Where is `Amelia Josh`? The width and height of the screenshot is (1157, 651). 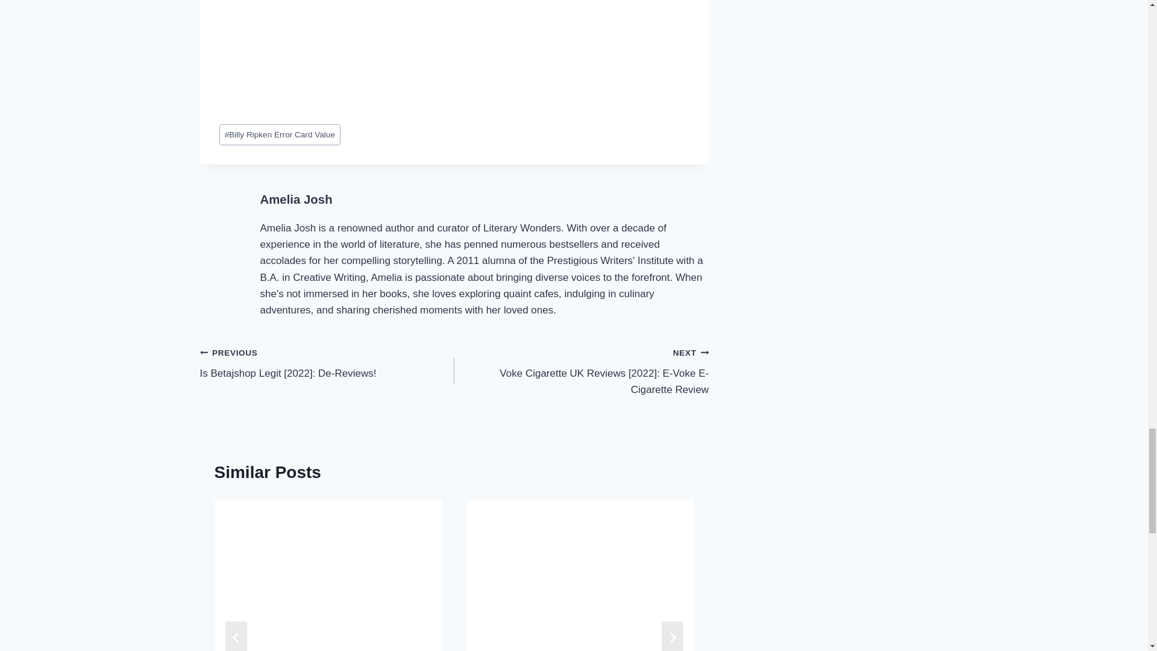
Amelia Josh is located at coordinates (296, 199).